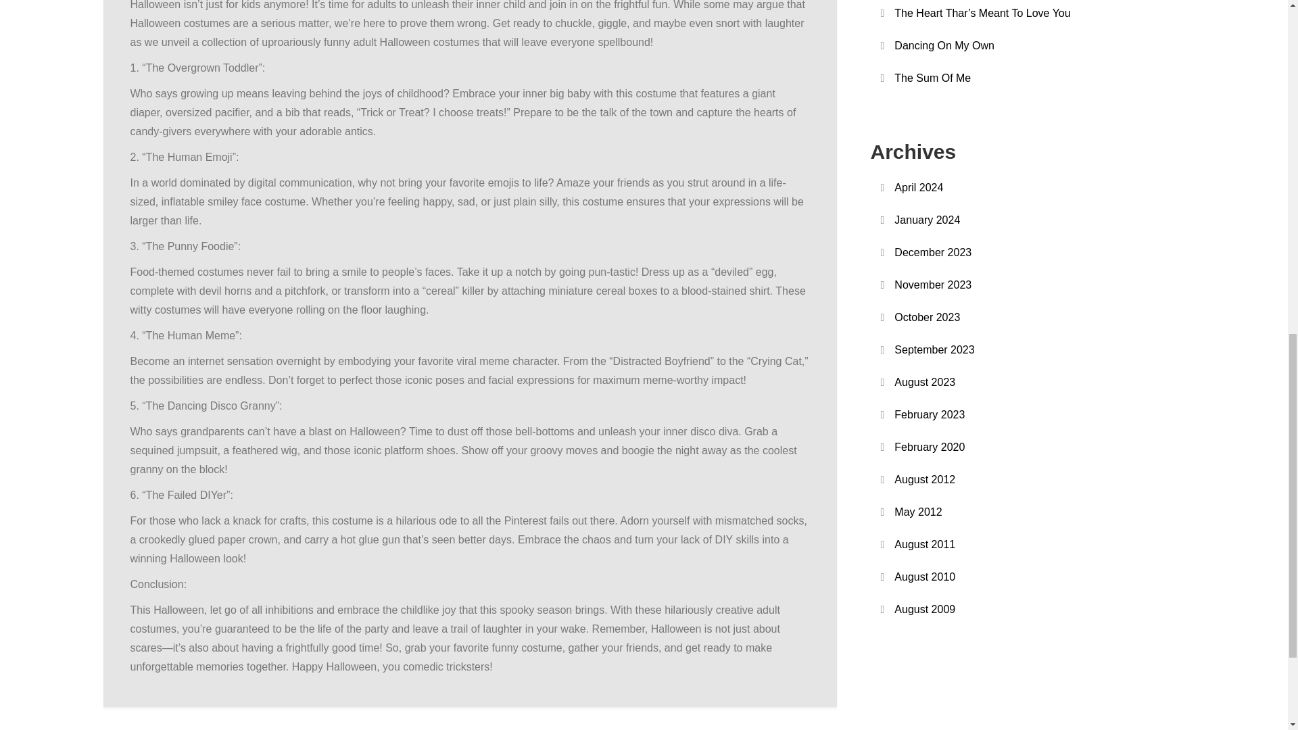 The height and width of the screenshot is (730, 1298). Describe the element at coordinates (918, 512) in the screenshot. I see `May 2012` at that location.